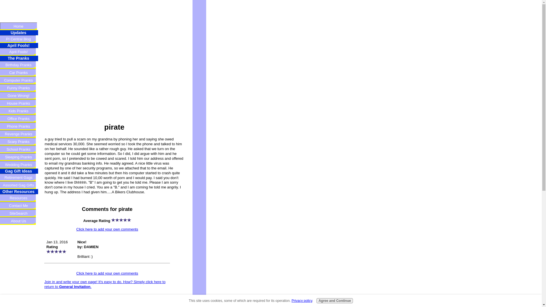 This screenshot has width=546, height=307. Describe the element at coordinates (19, 164) in the screenshot. I see `Wedding Pranks` at that location.